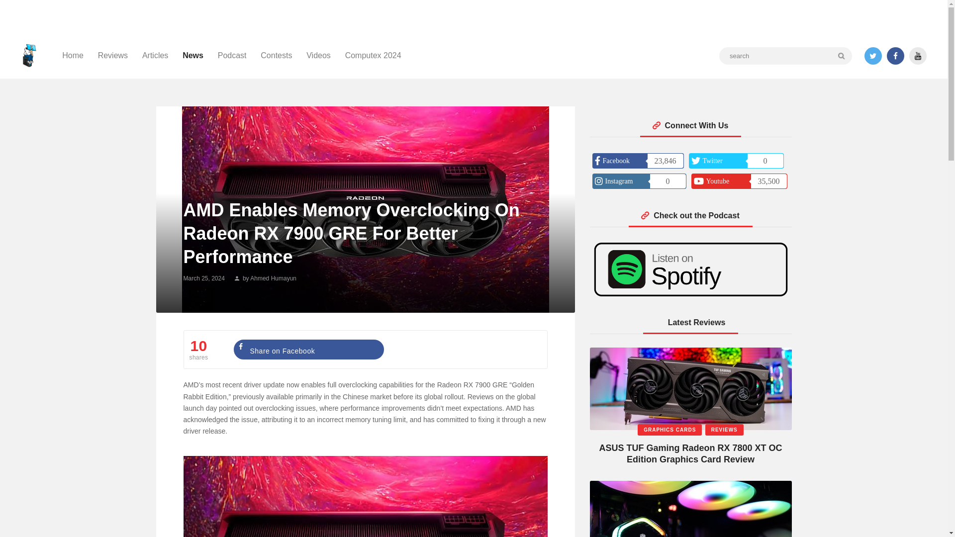 The image size is (955, 537). What do you see at coordinates (73, 56) in the screenshot?
I see `Home` at bounding box center [73, 56].